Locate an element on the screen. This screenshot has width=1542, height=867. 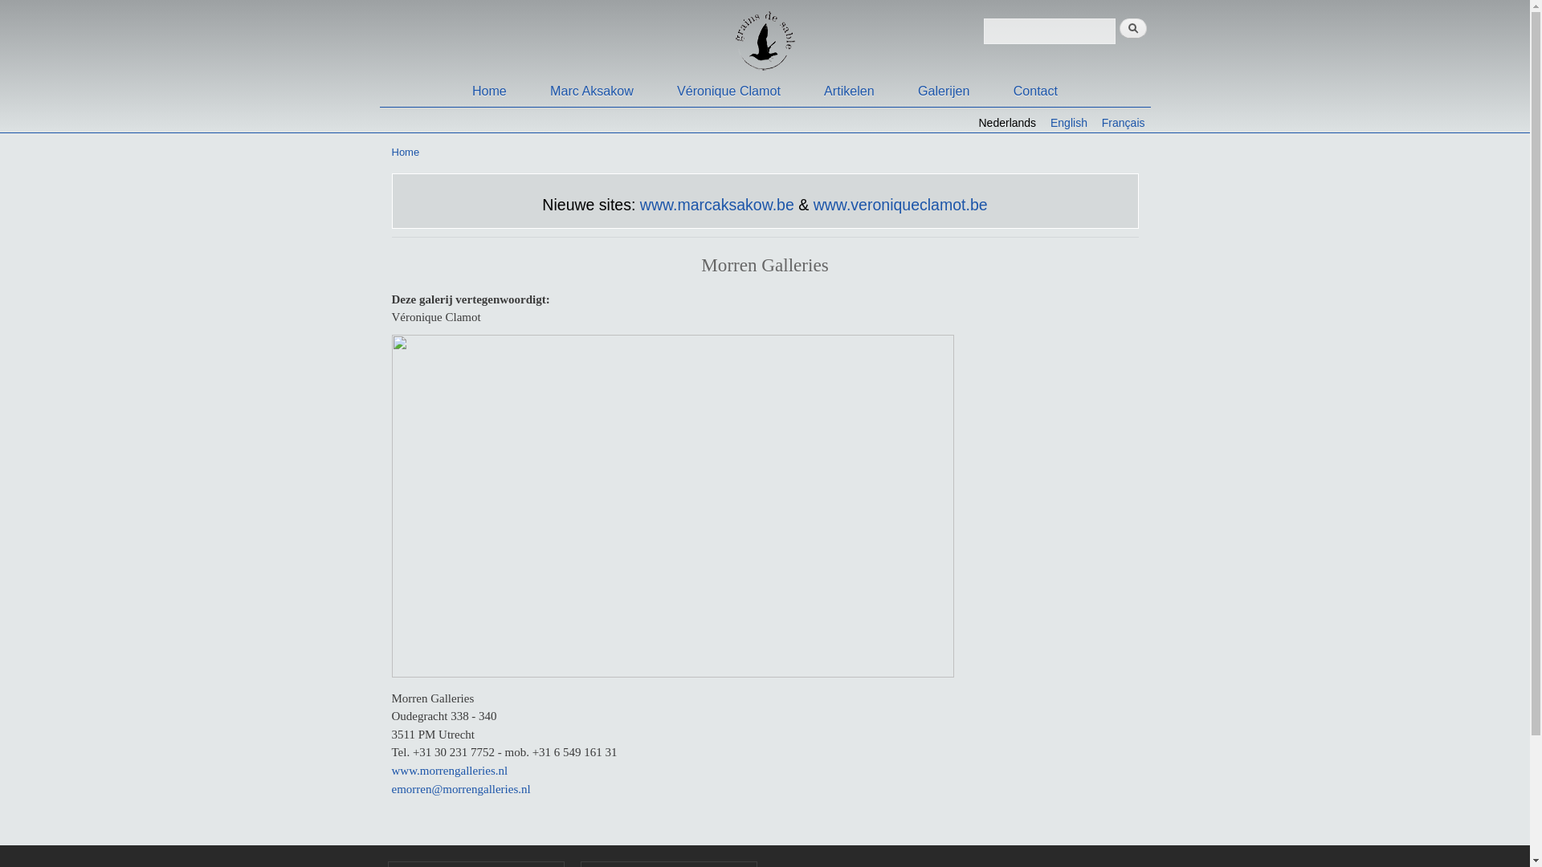
English is located at coordinates (1069, 123).